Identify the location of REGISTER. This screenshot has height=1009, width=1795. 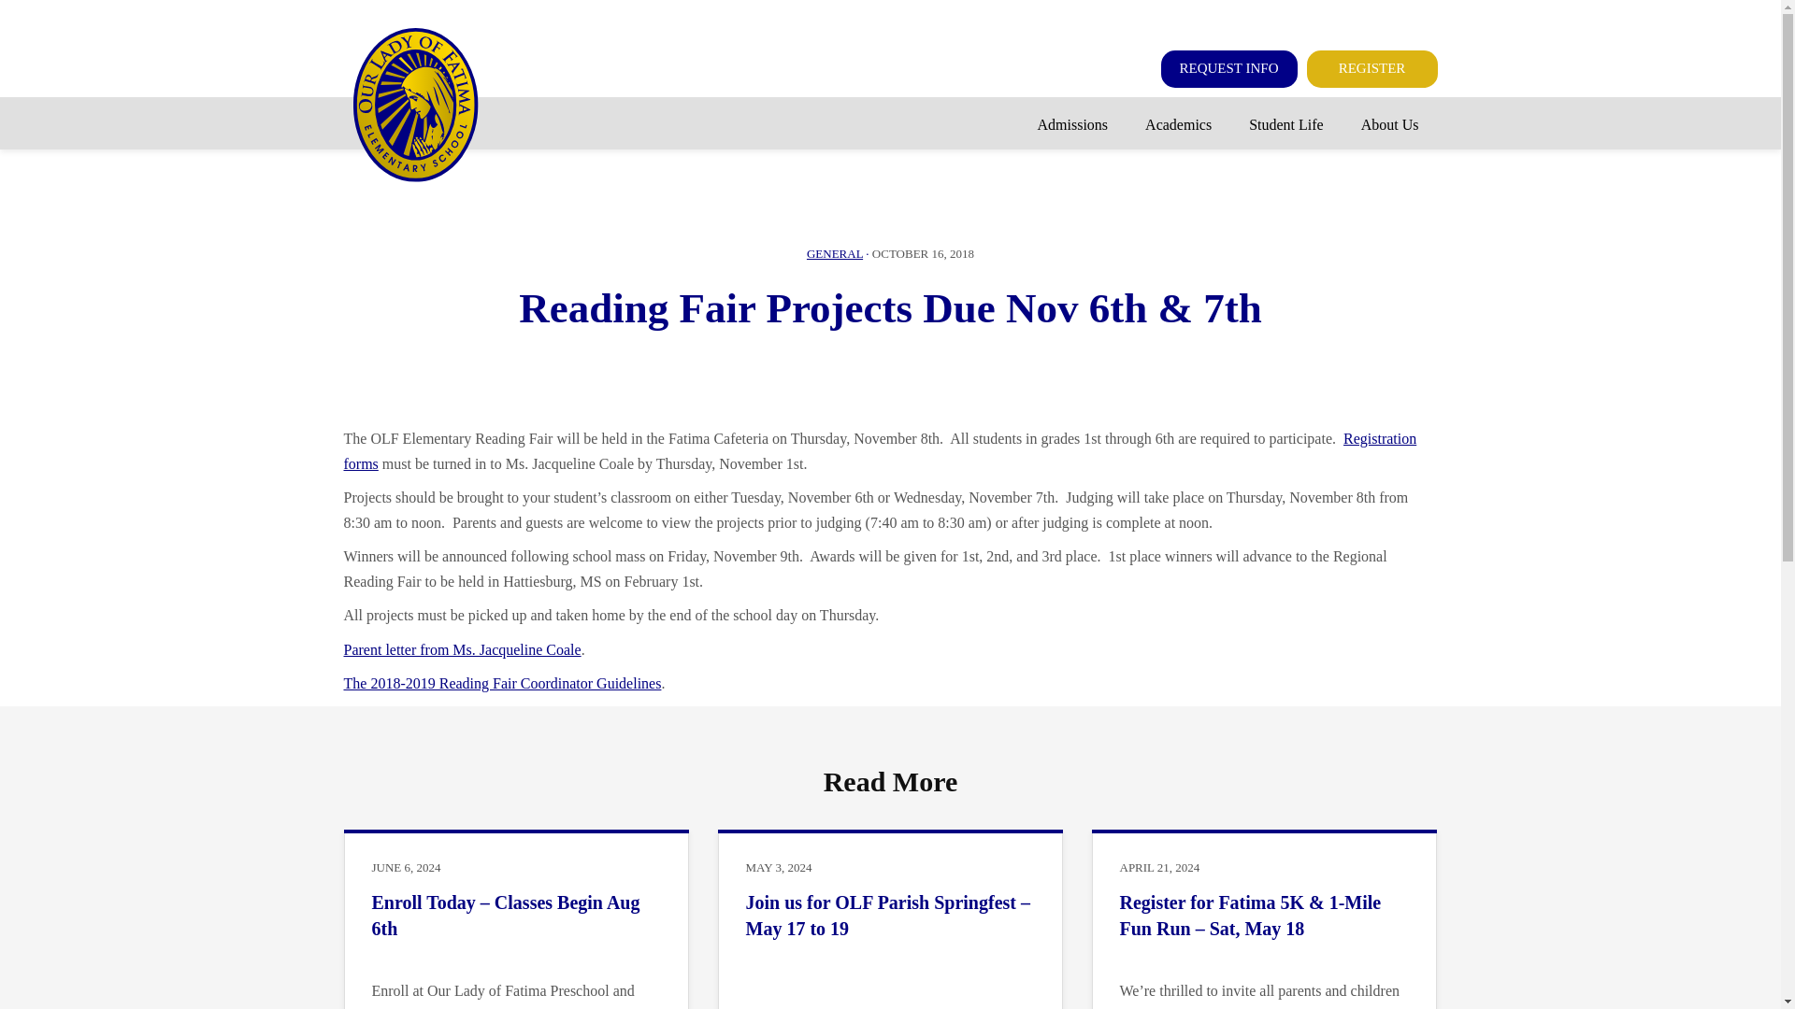
(1371, 69).